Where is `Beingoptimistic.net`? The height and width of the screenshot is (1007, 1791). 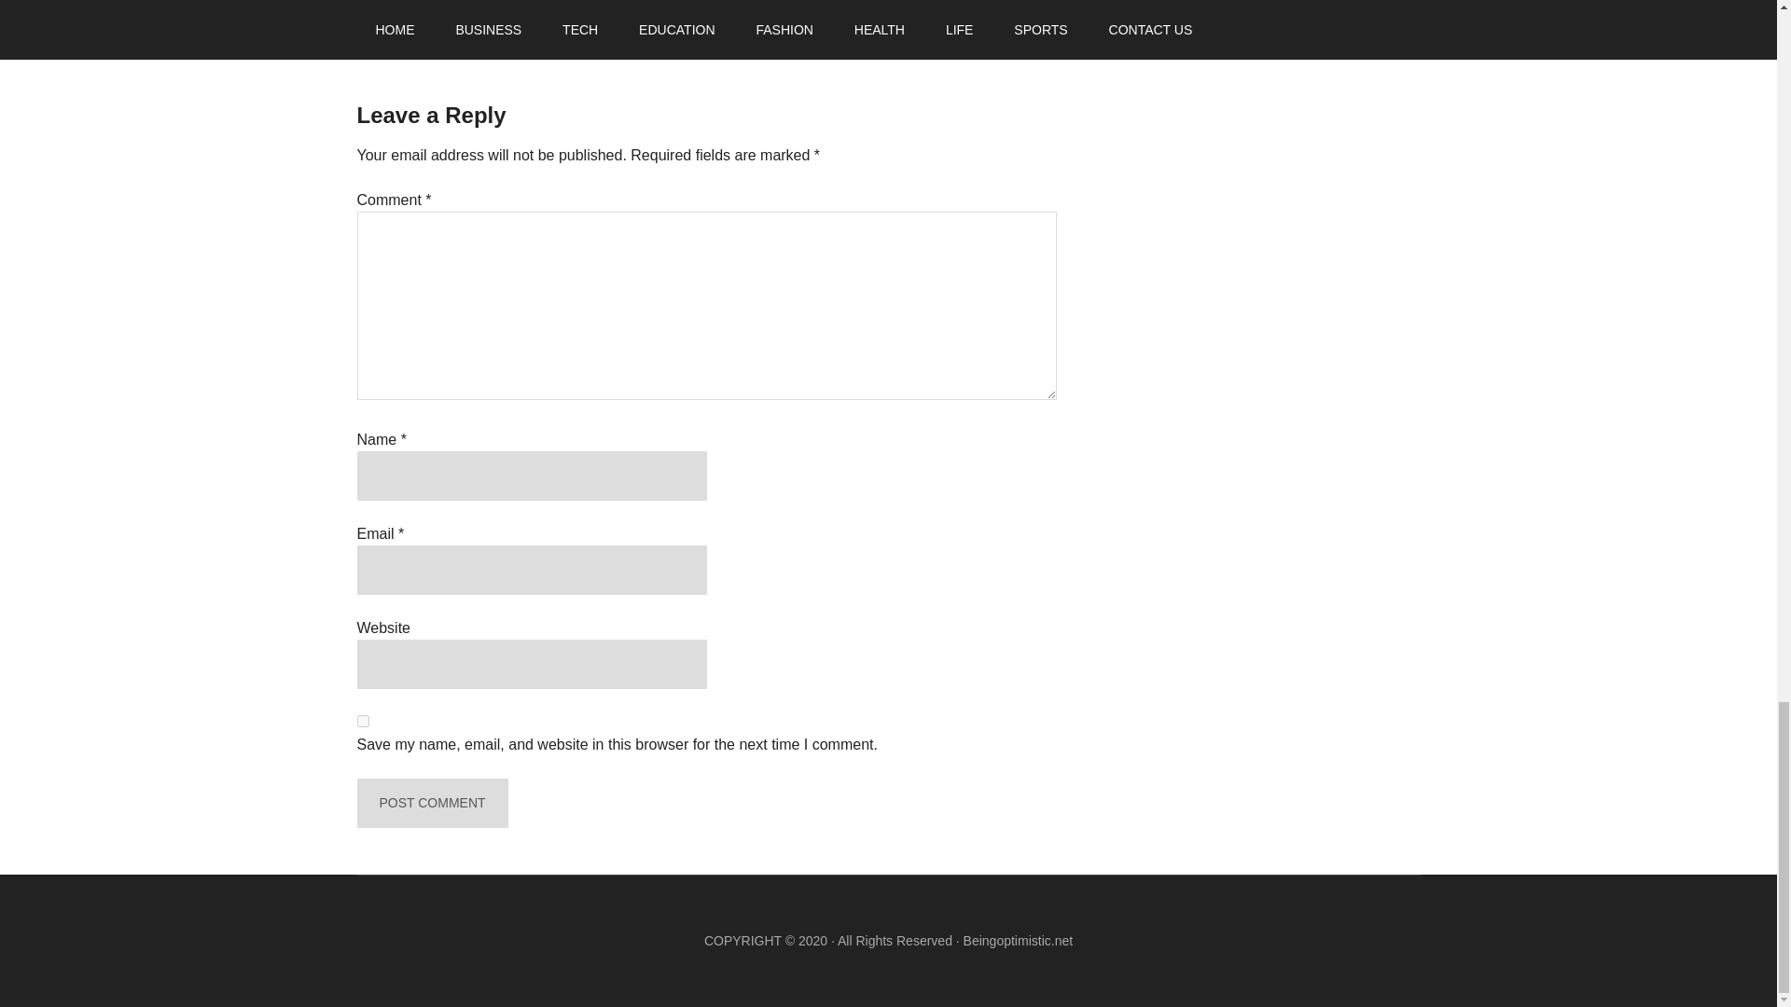
Beingoptimistic.net is located at coordinates (1018, 941).